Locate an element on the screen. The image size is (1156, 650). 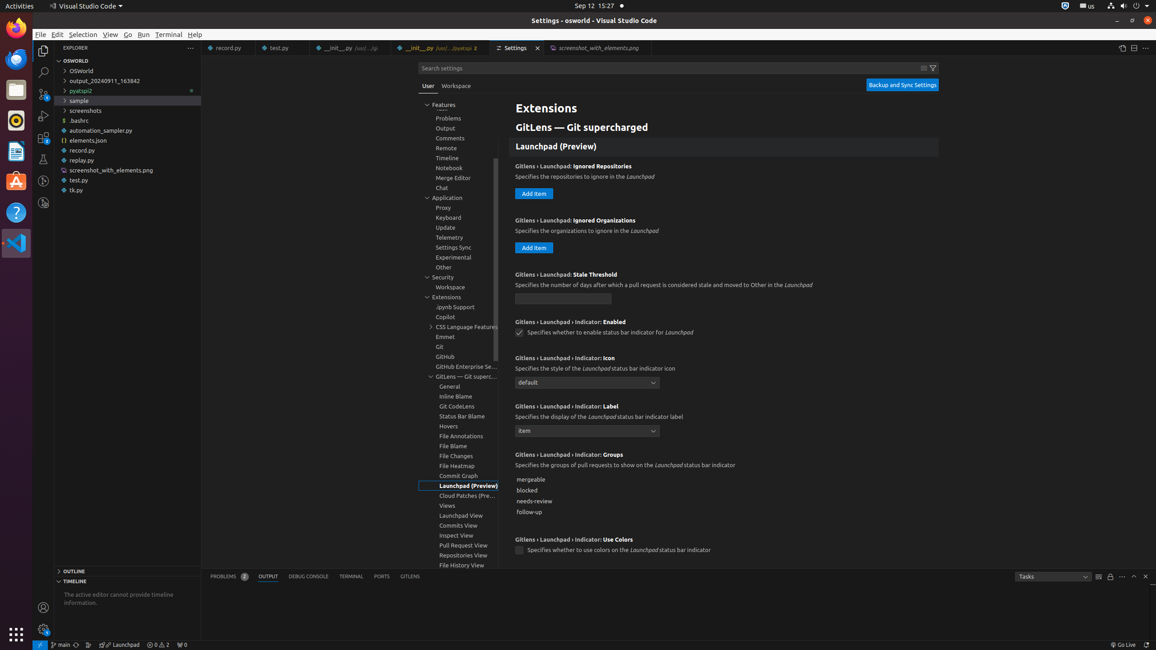
Inline Blame, group is located at coordinates (458, 396).